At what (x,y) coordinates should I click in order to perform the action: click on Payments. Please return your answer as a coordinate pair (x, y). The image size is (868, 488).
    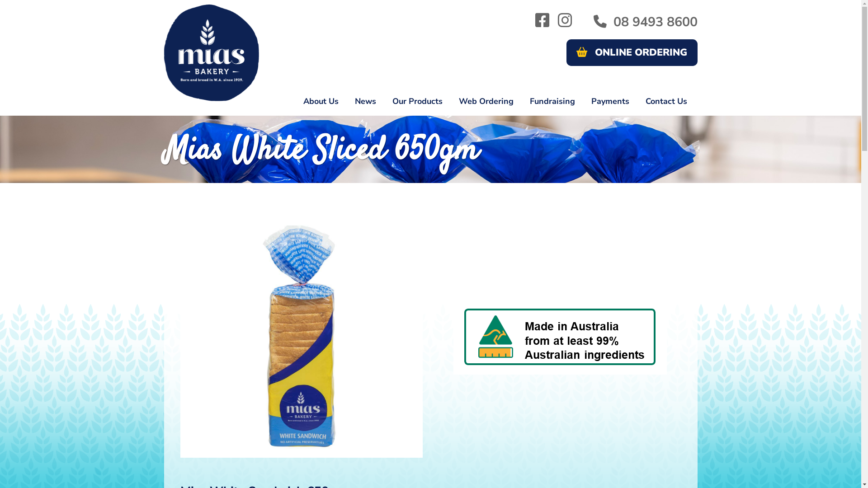
    Looking at the image, I should click on (610, 101).